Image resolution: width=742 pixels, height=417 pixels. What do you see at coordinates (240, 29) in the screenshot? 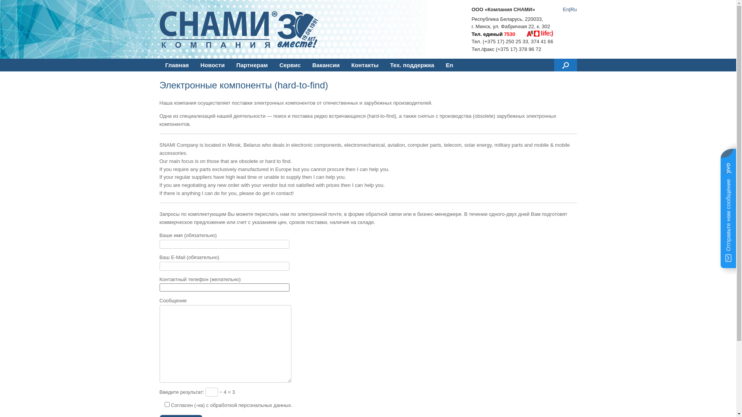
I see `Snami Company` at bounding box center [240, 29].